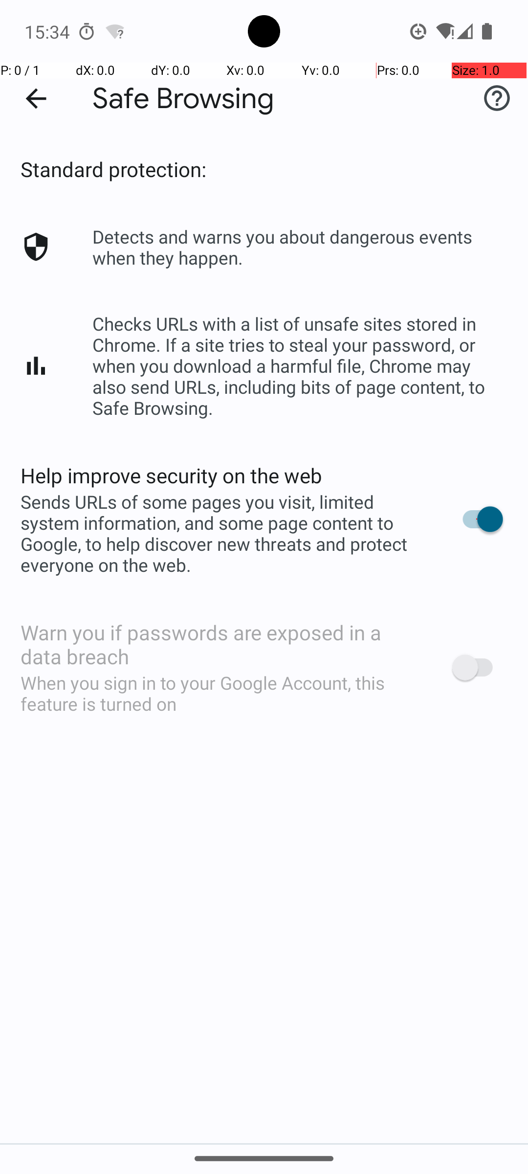 This screenshot has width=528, height=1174. What do you see at coordinates (300, 366) in the screenshot?
I see `Checks URLs with a list of unsafe sites stored in Chrome. If a site tries to steal your password, or when you download a harmful file, Chrome may also send URLs, including bits of page content, to Safe Browsing.` at bounding box center [300, 366].